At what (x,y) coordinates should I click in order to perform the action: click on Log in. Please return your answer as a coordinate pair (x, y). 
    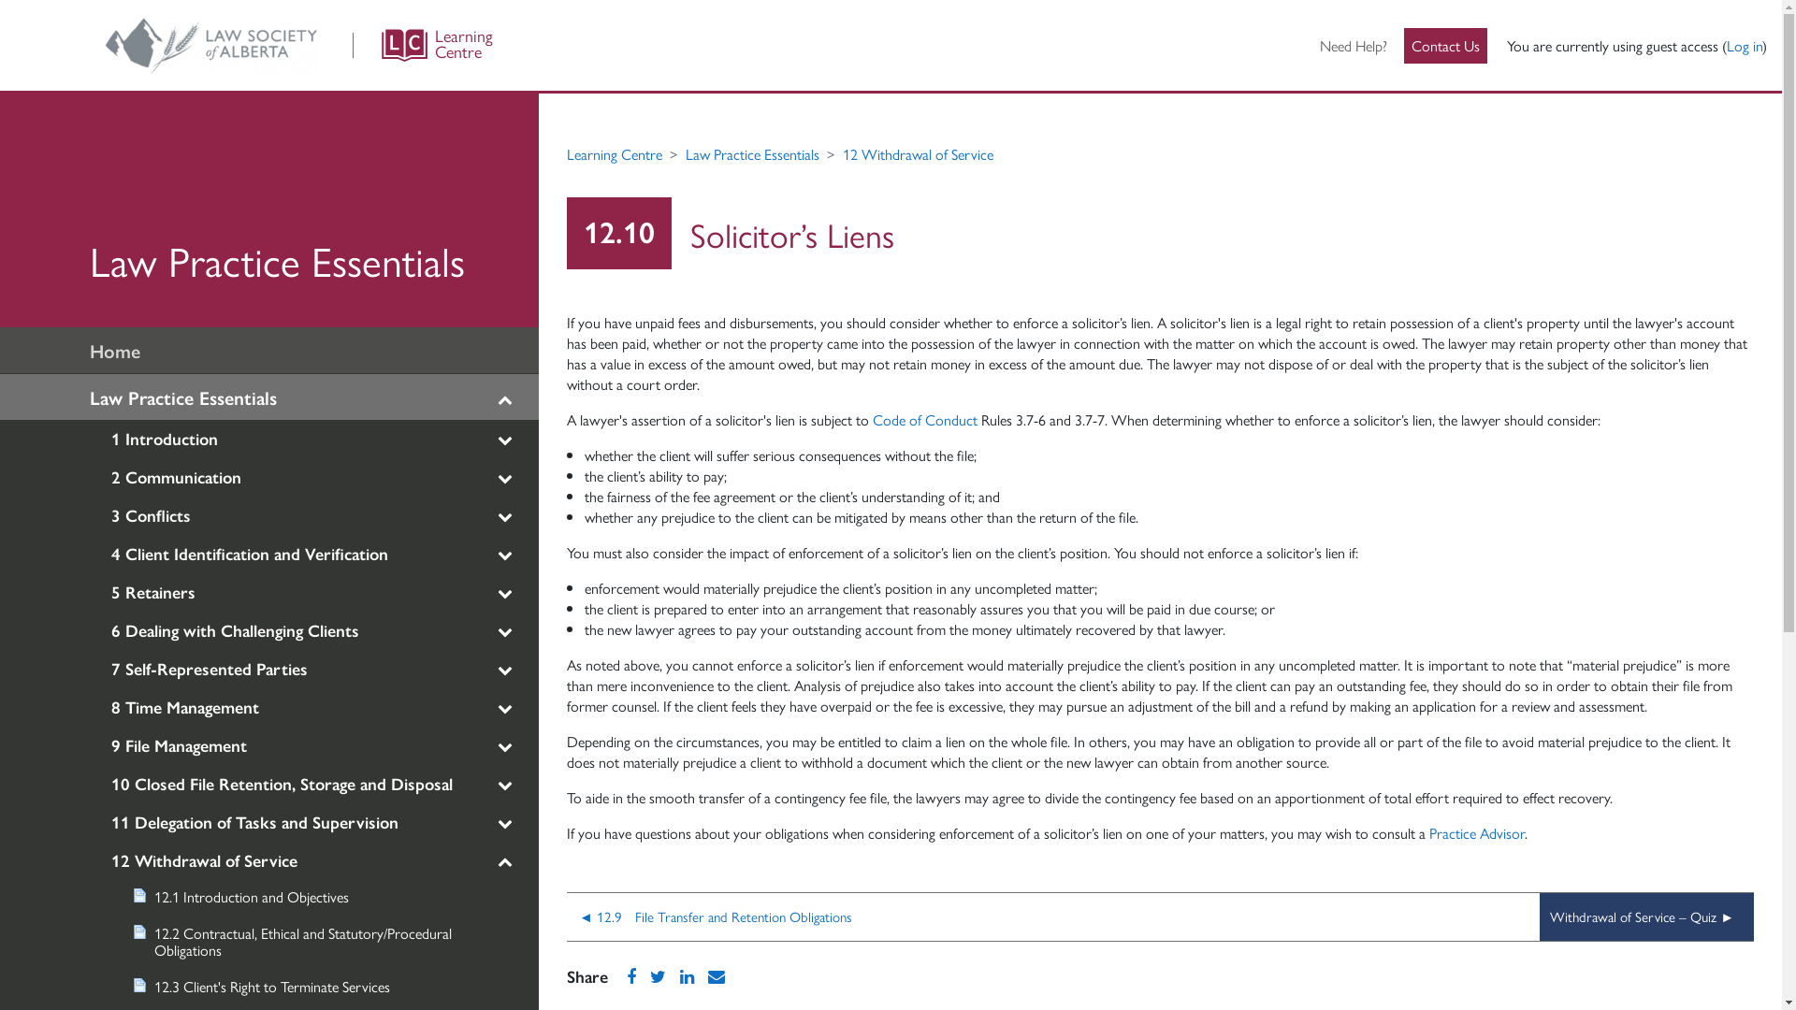
    Looking at the image, I should click on (1745, 45).